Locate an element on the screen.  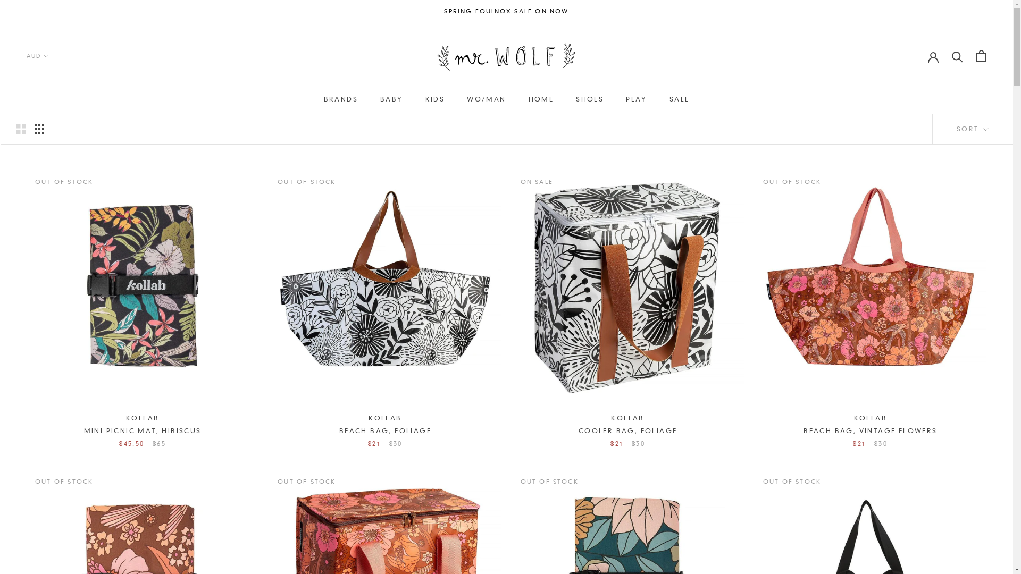
WO/MAN is located at coordinates (486, 99).